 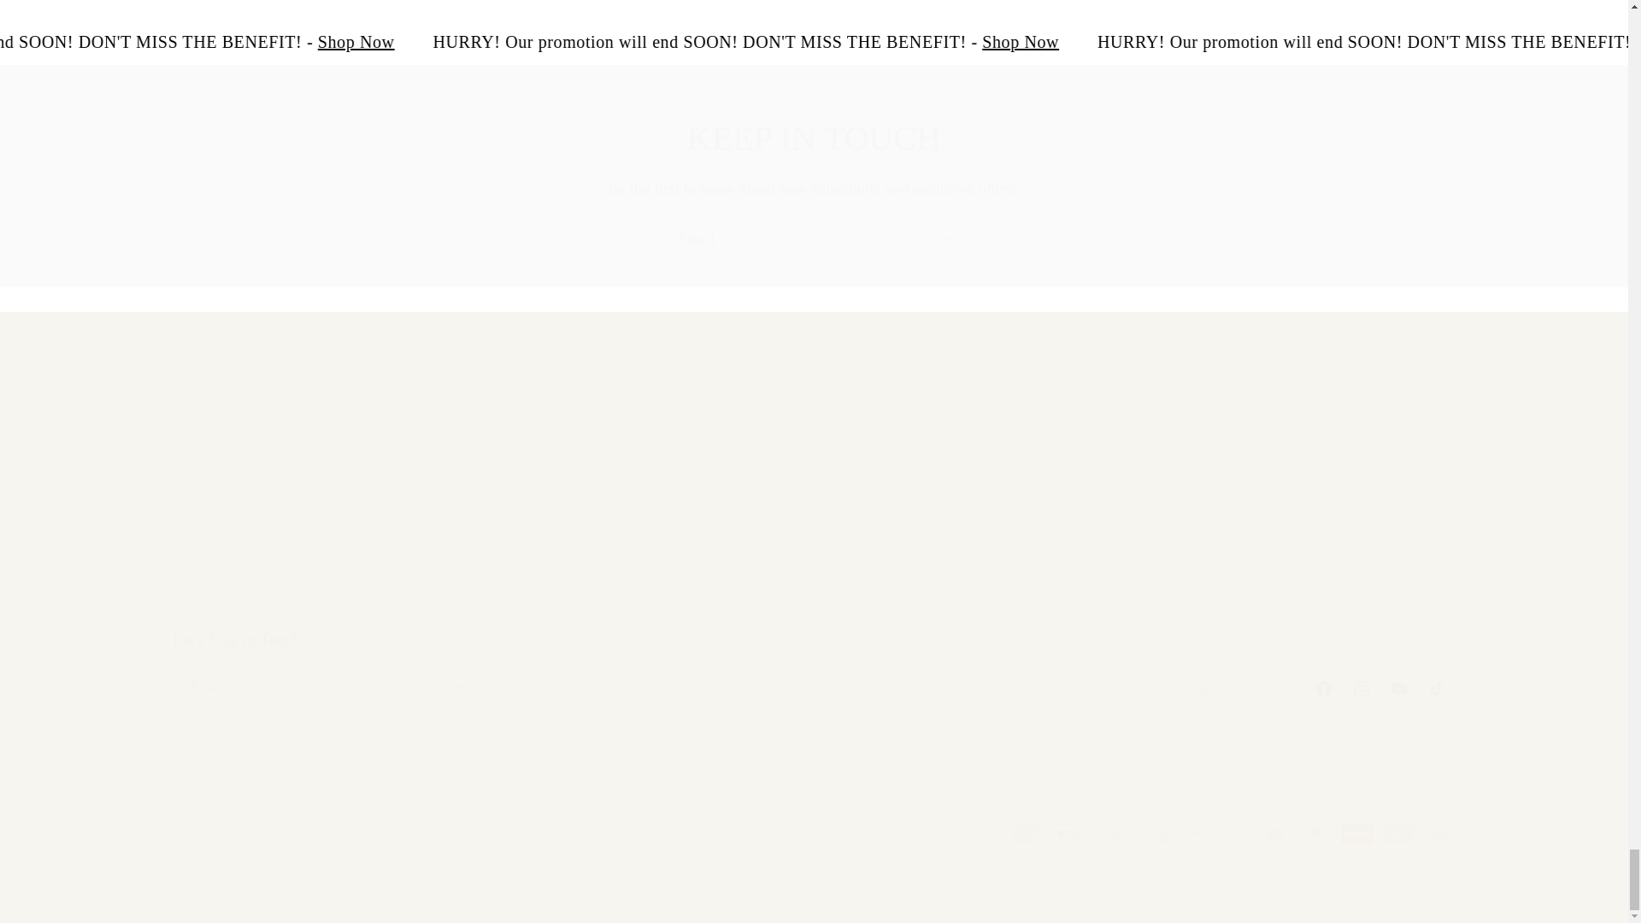 I want to click on Email, so click(x=1244, y=499).